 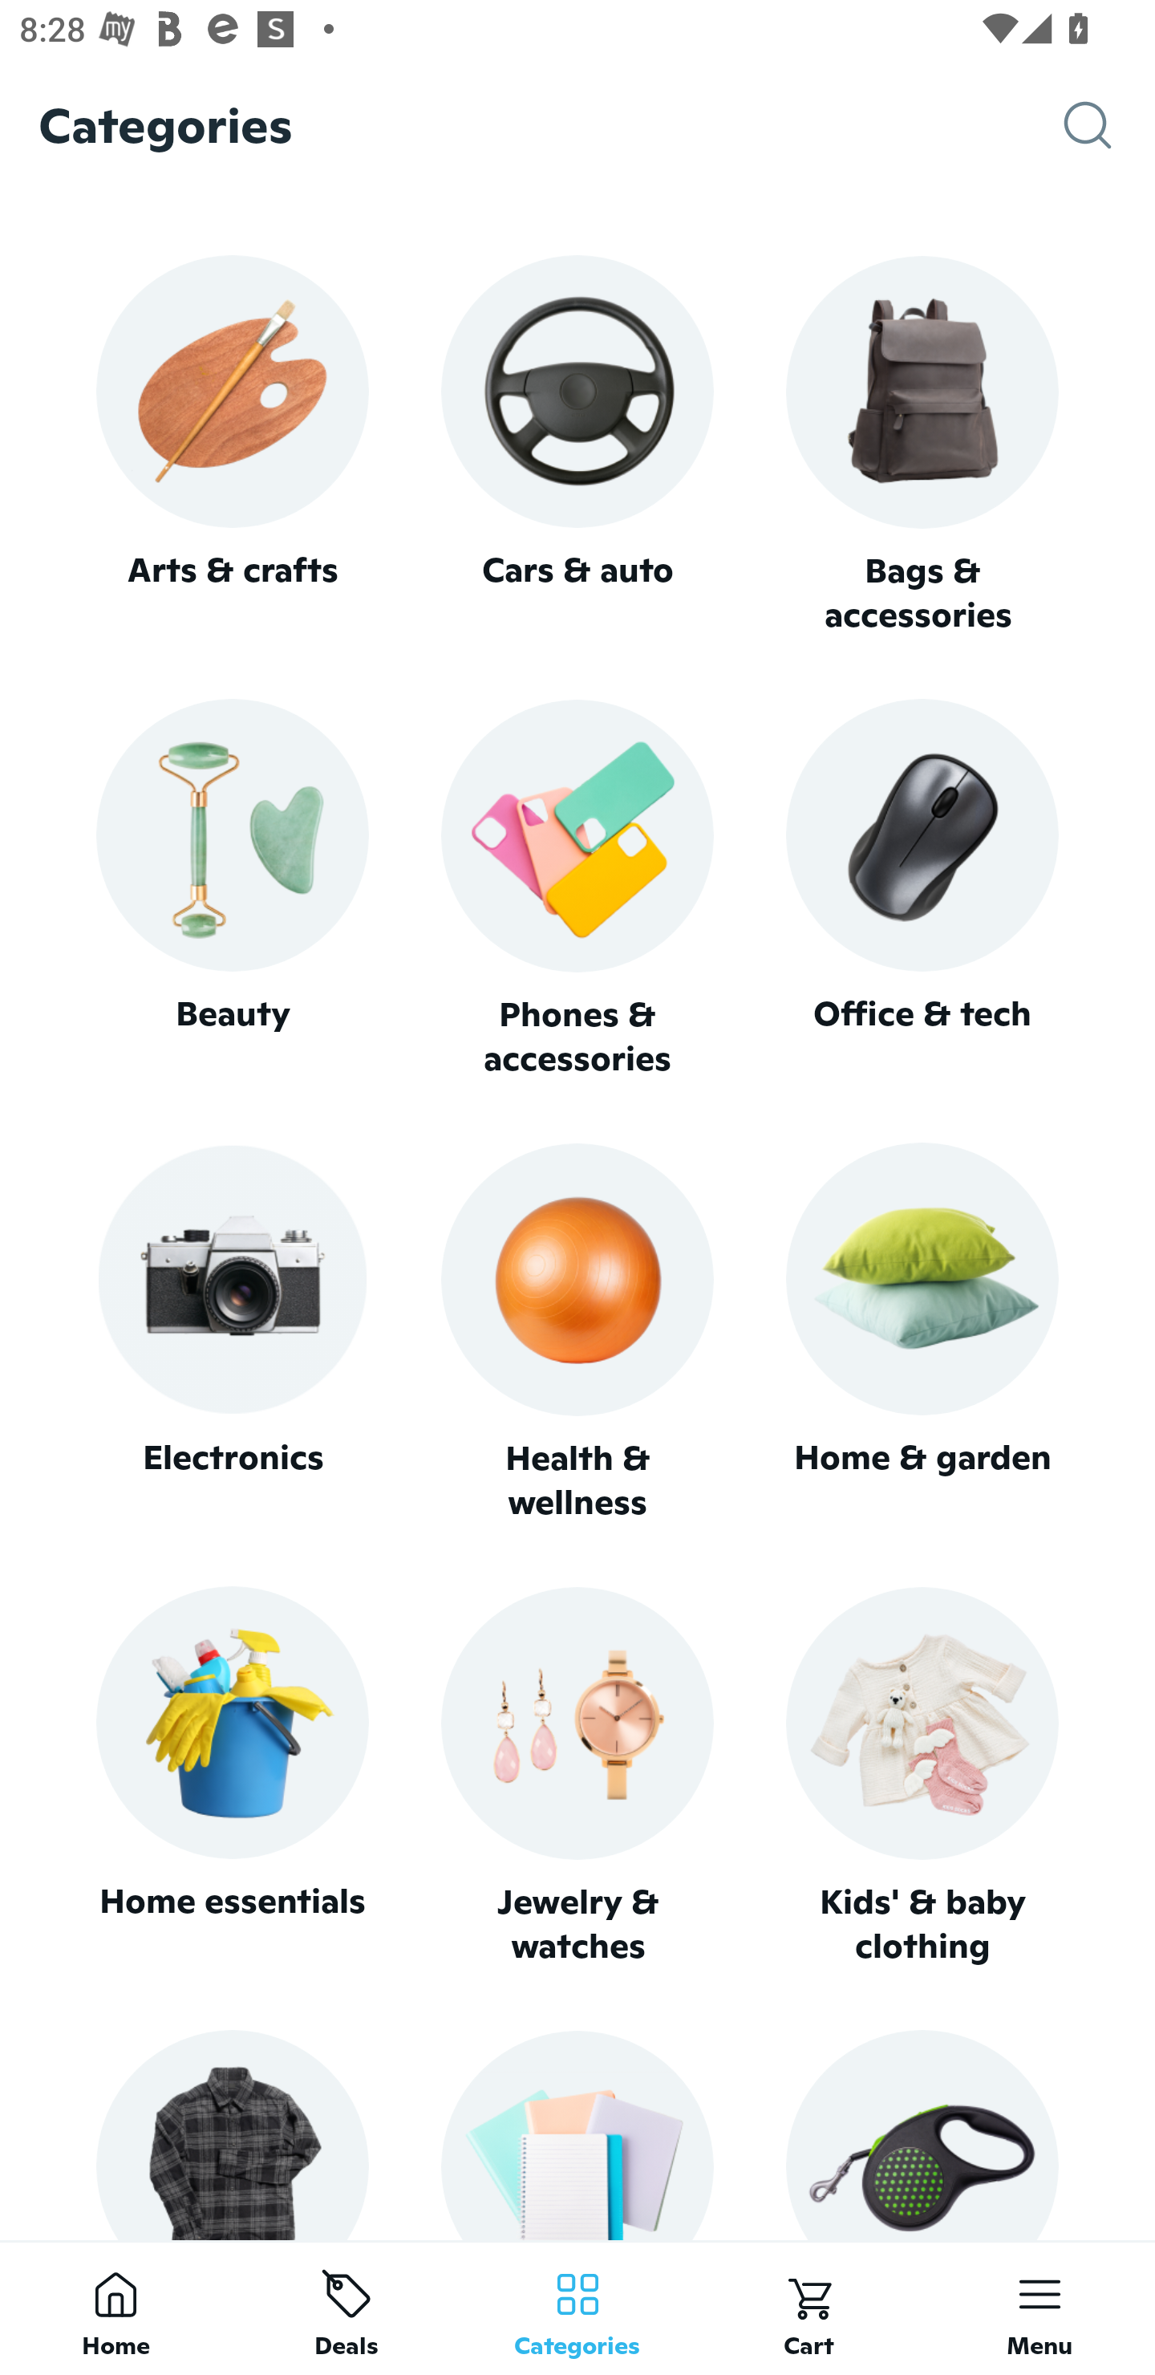 I want to click on Beauty, so click(x=232, y=889).